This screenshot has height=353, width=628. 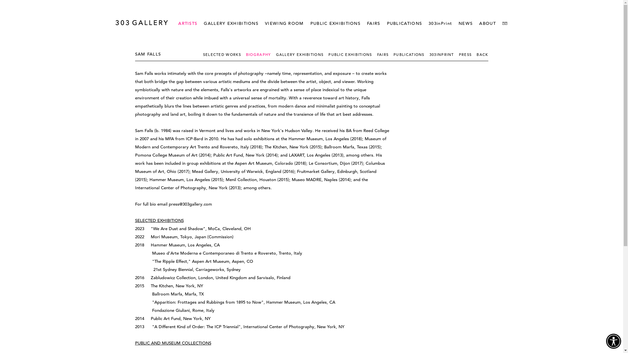 What do you see at coordinates (468, 55) in the screenshot?
I see `PRESS` at bounding box center [468, 55].